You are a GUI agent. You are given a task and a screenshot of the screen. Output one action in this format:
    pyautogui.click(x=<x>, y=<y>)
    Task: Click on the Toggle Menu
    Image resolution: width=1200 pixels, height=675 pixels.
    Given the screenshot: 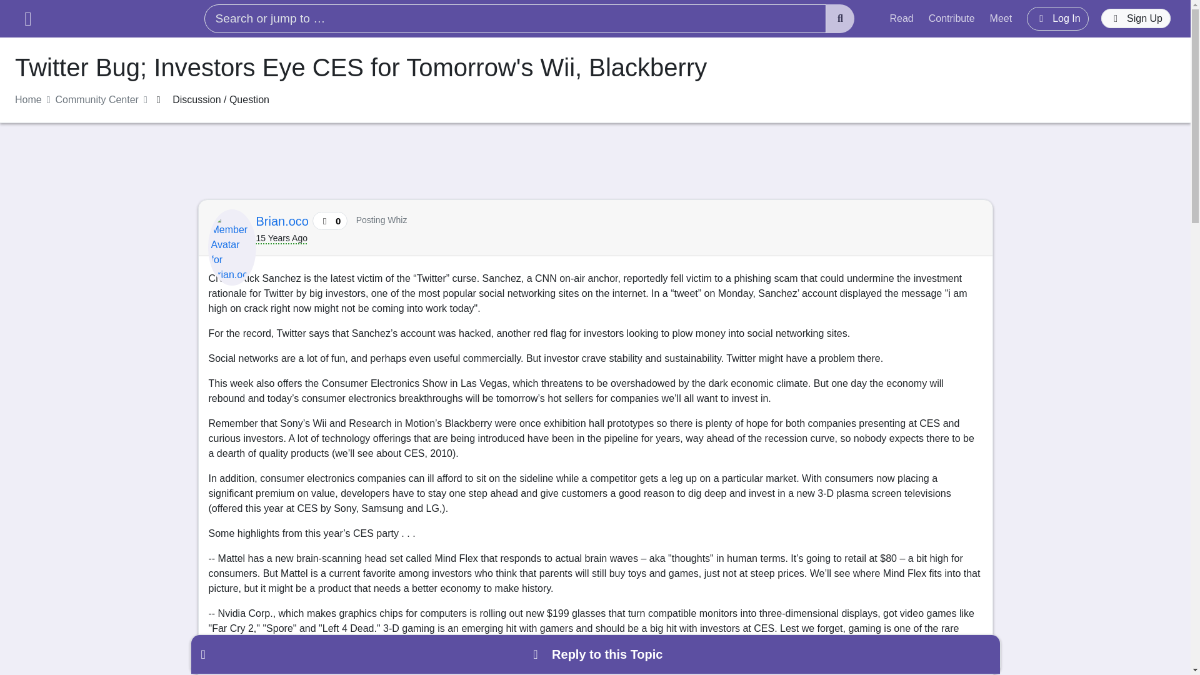 What is the action you would take?
    pyautogui.click(x=27, y=19)
    